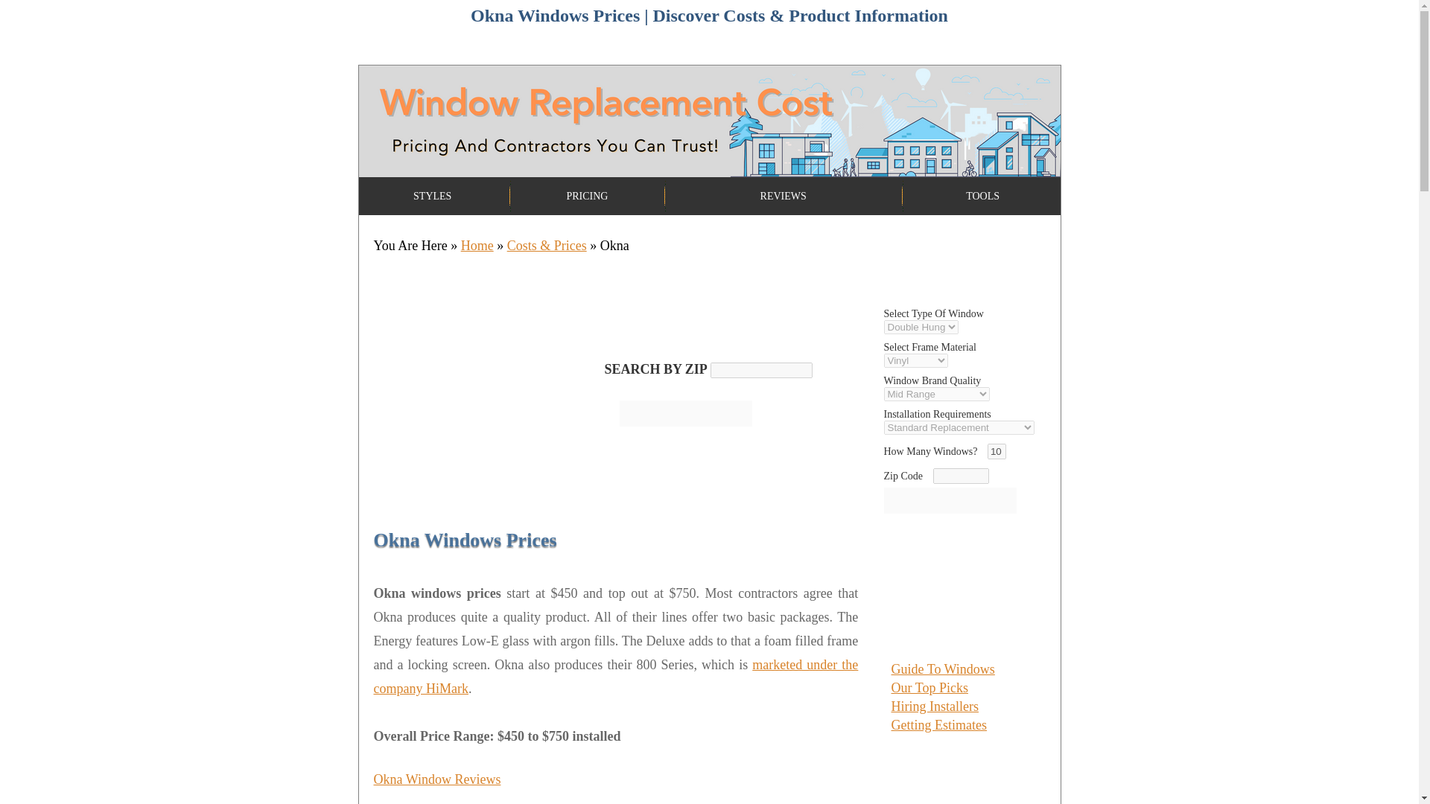 The image size is (1430, 804). I want to click on Our Top Picks, so click(929, 688).